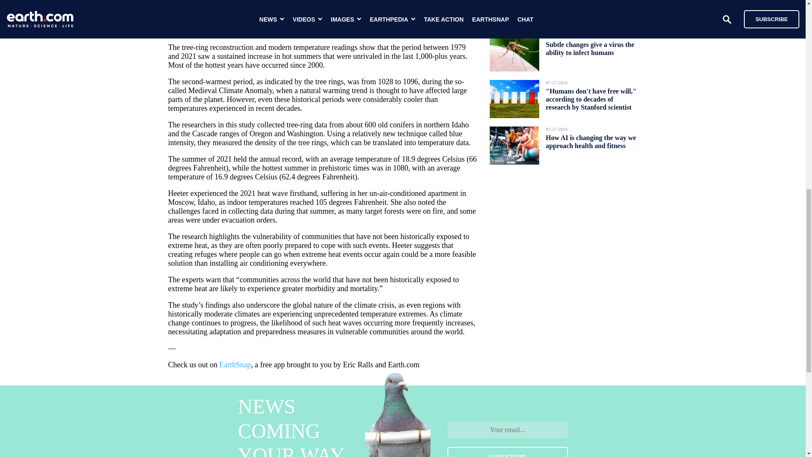 The height and width of the screenshot is (457, 812). Describe the element at coordinates (590, 141) in the screenshot. I see `How AI is changing the way we approach health and fitness` at that location.